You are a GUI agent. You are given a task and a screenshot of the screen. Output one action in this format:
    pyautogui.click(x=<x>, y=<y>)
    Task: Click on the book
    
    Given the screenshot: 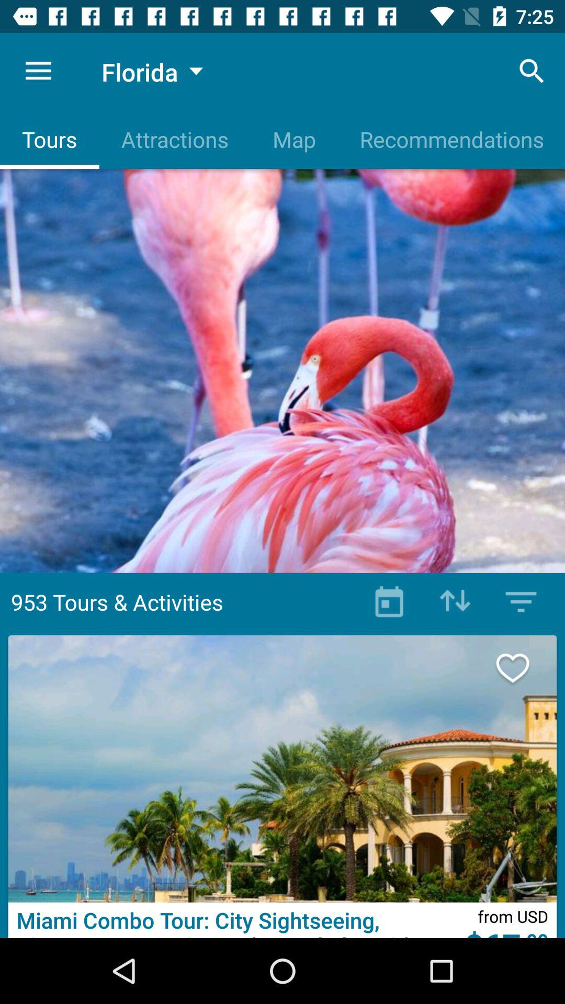 What is the action you would take?
    pyautogui.click(x=389, y=602)
    